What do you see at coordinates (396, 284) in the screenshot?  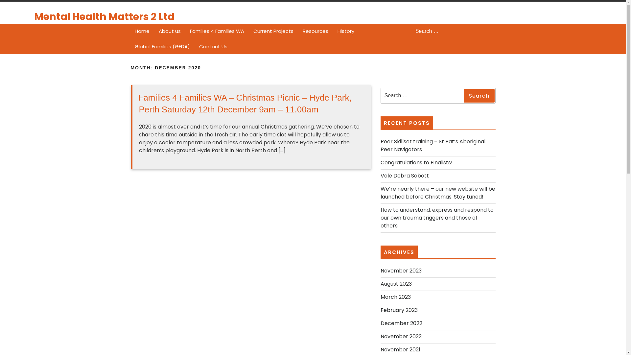 I see `August 2023` at bounding box center [396, 284].